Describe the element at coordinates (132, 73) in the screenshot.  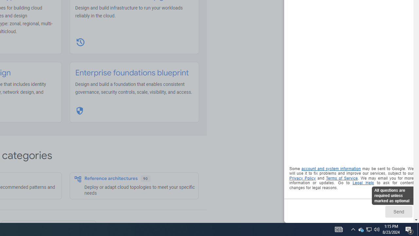
I see `Enterprise foundations blueprint` at that location.